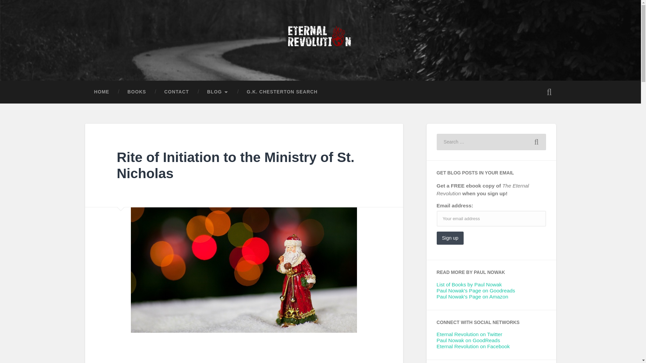 Image resolution: width=646 pixels, height=363 pixels. What do you see at coordinates (450, 238) in the screenshot?
I see `Sign up` at bounding box center [450, 238].